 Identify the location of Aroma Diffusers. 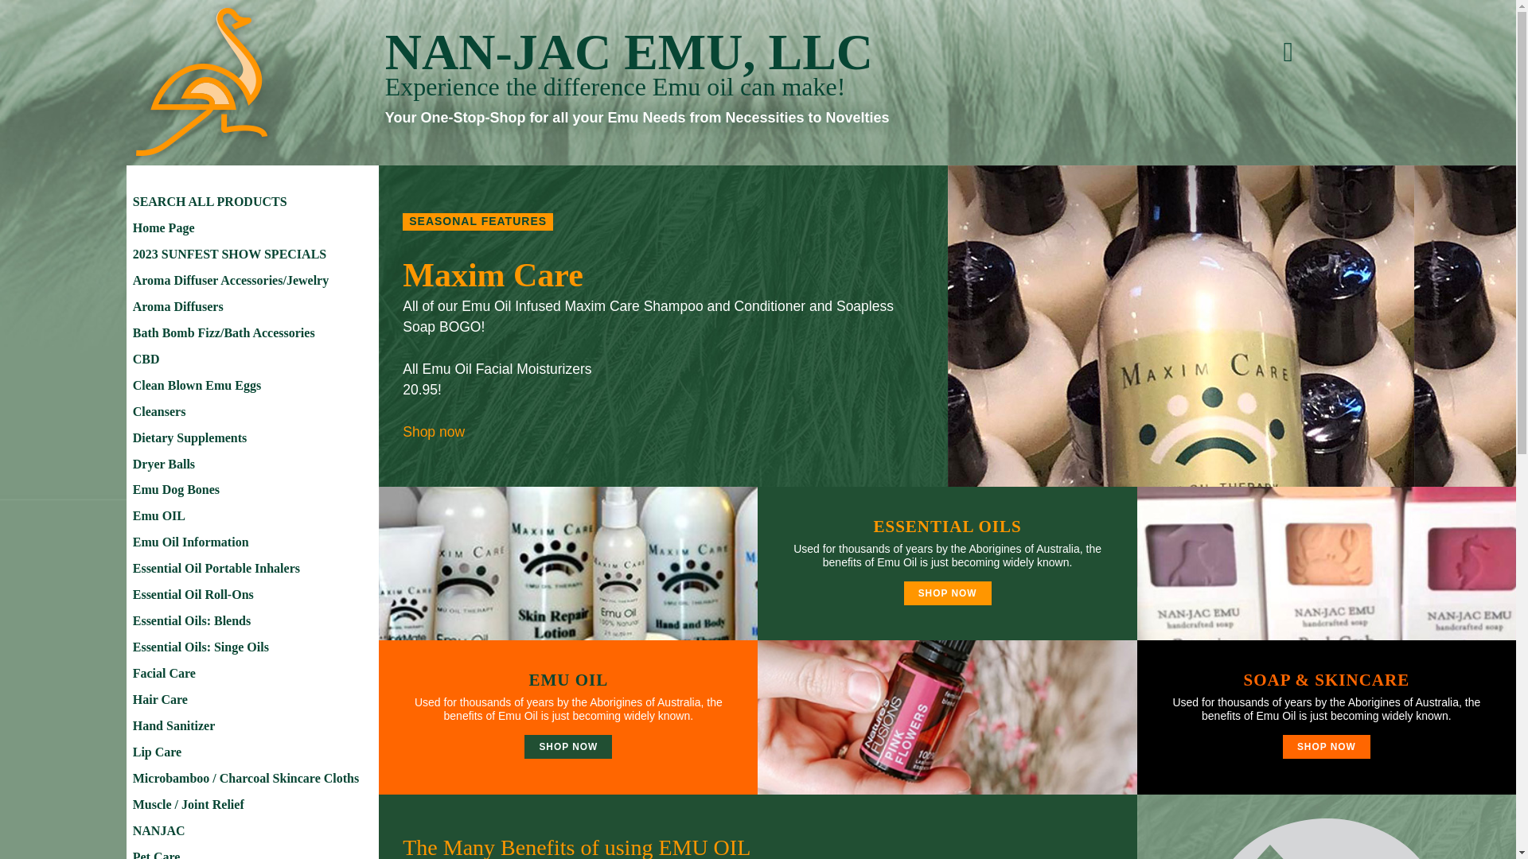
(253, 307).